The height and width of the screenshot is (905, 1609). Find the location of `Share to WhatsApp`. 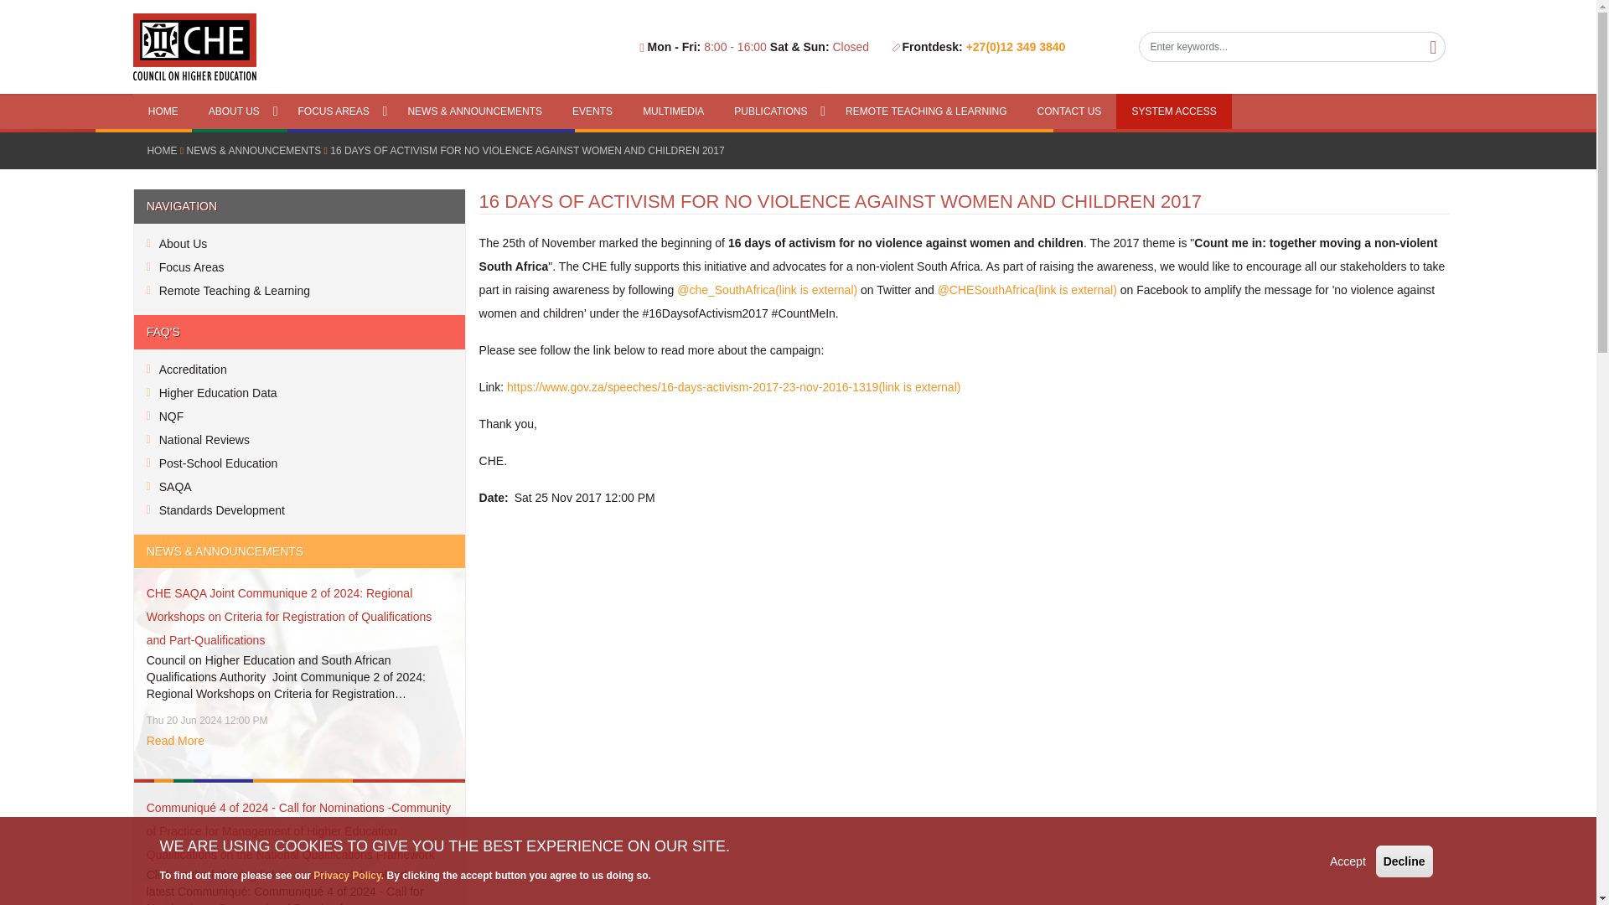

Share to WhatsApp is located at coordinates (558, 547).